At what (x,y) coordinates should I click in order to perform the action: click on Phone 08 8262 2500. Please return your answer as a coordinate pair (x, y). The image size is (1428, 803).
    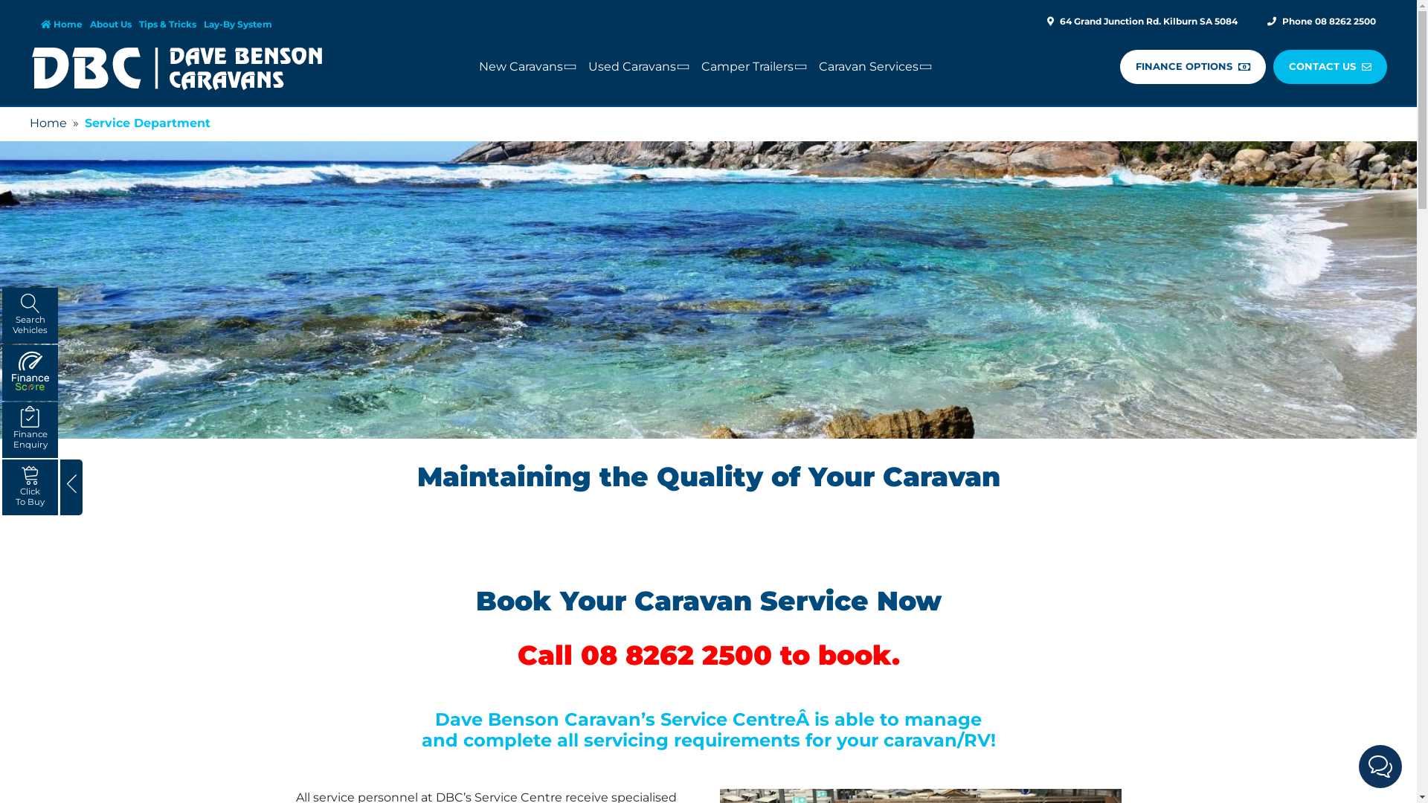
    Looking at the image, I should click on (1322, 24).